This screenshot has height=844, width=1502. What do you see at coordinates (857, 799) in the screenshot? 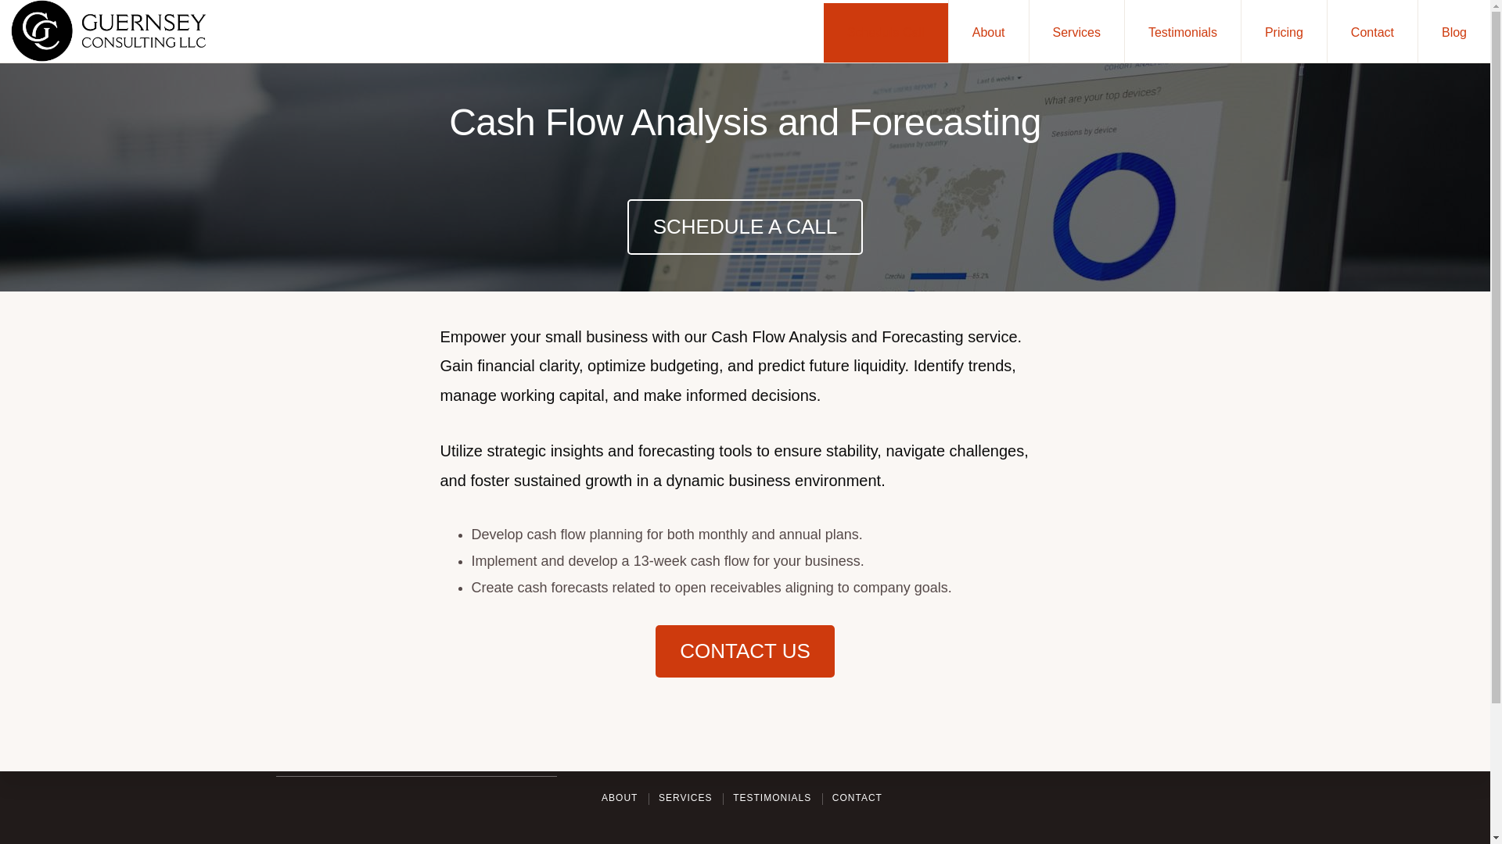
I see `CONTACT` at bounding box center [857, 799].